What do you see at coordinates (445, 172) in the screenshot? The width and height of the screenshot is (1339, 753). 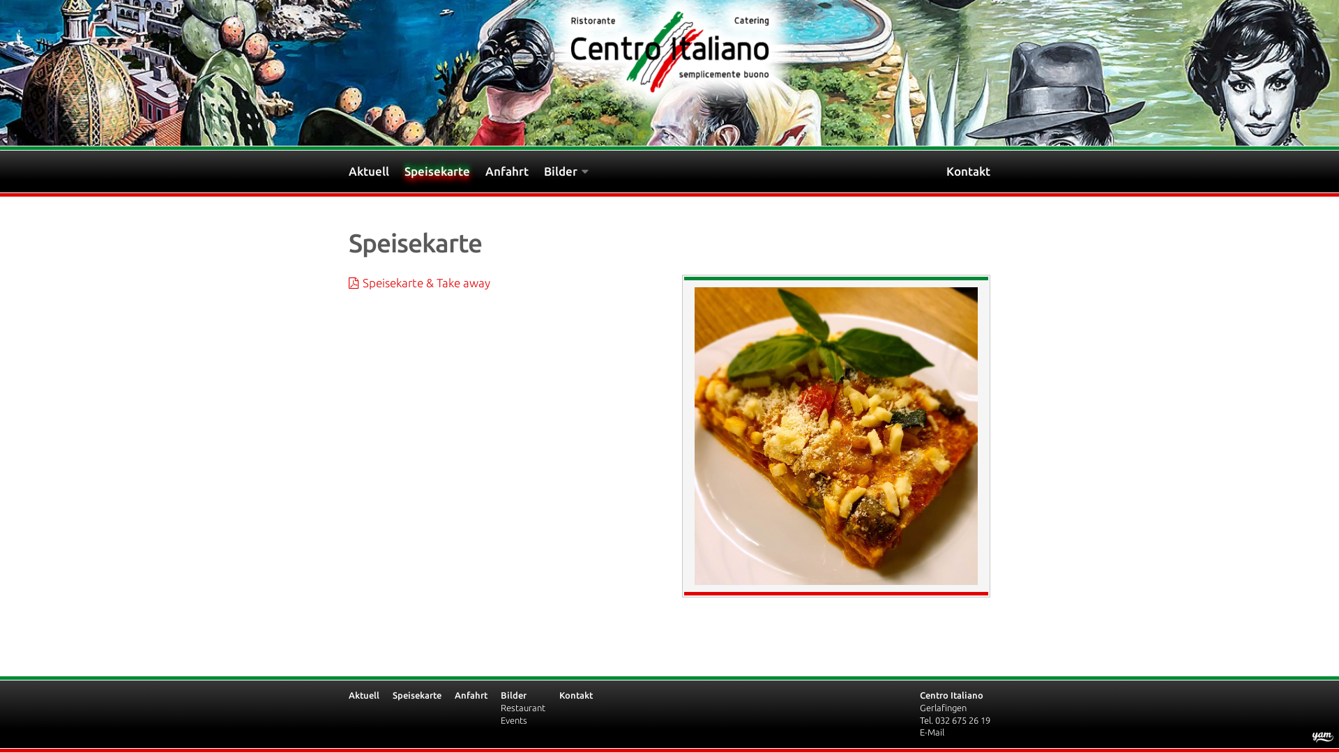 I see `Speisekarte` at bounding box center [445, 172].